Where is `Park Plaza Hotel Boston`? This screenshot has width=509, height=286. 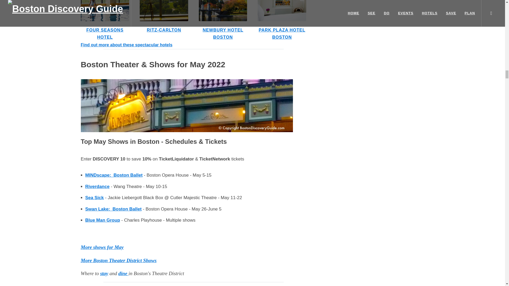 Park Plaza Hotel Boston is located at coordinates (282, 11).